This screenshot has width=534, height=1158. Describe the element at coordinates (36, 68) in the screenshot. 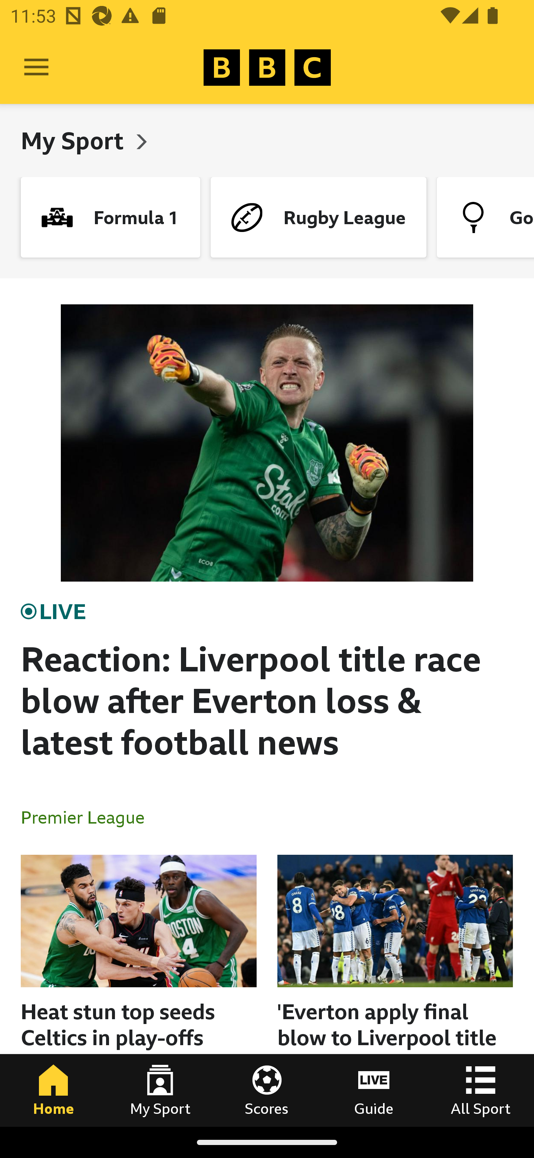

I see `Open Menu` at that location.